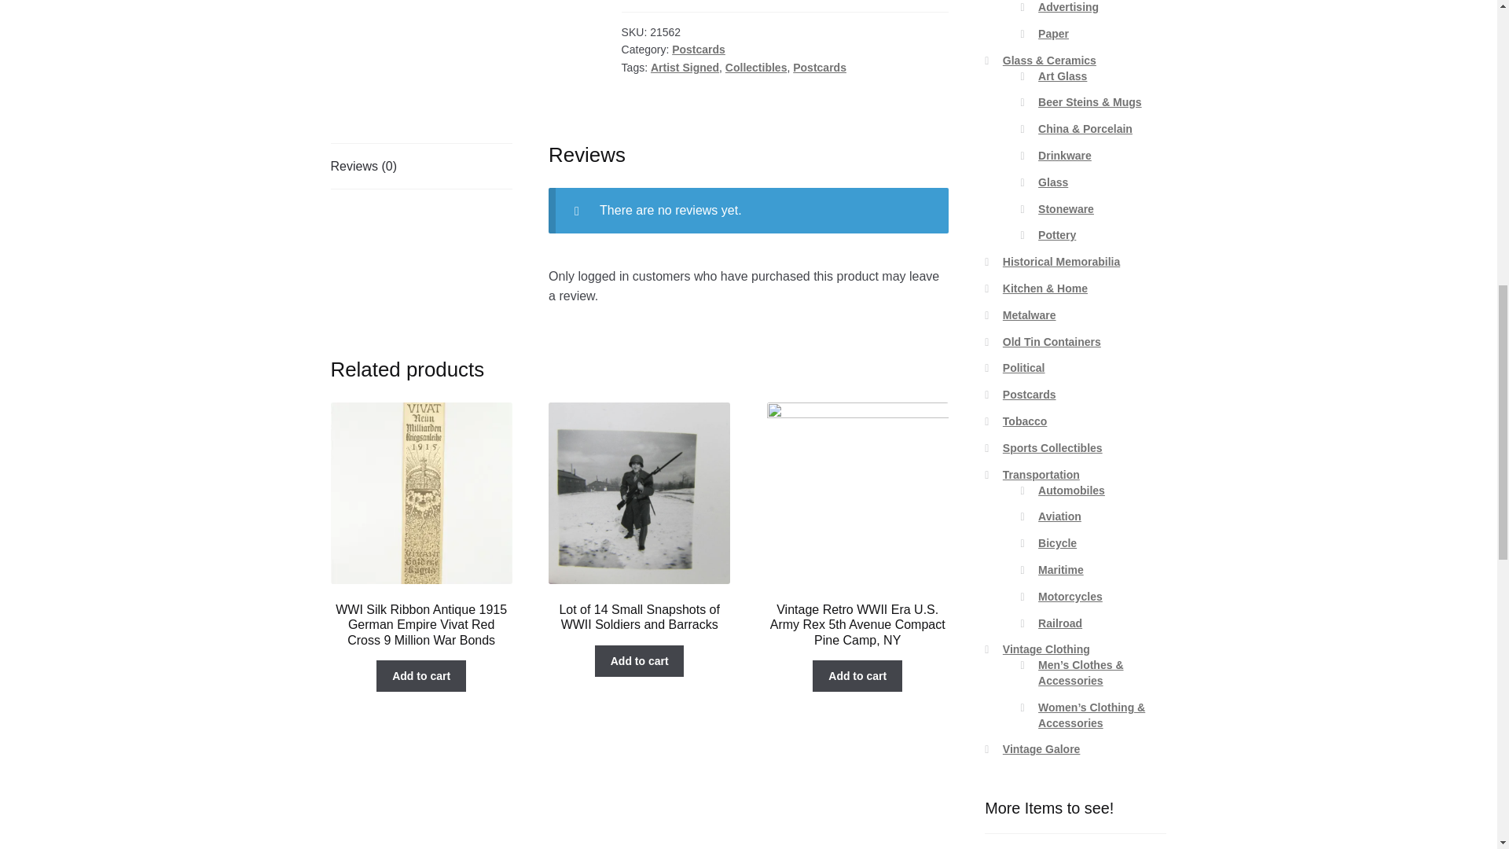  I want to click on Add to cart, so click(857, 676).